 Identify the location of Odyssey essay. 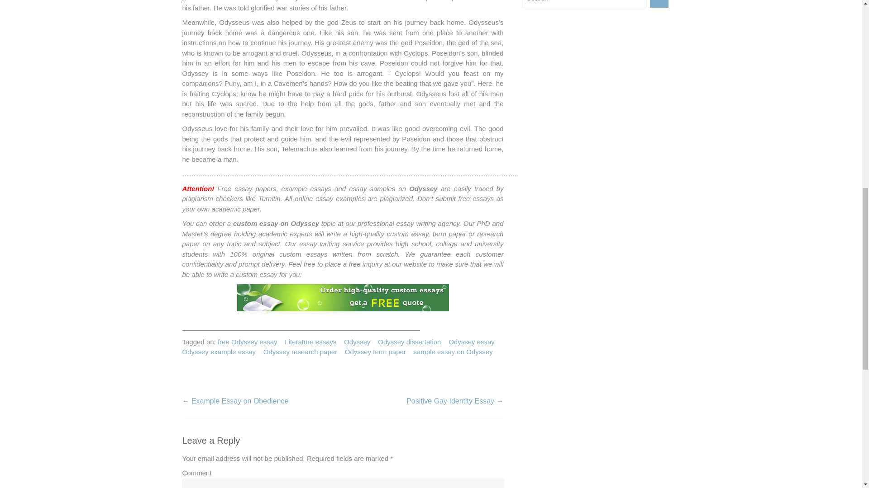
(471, 342).